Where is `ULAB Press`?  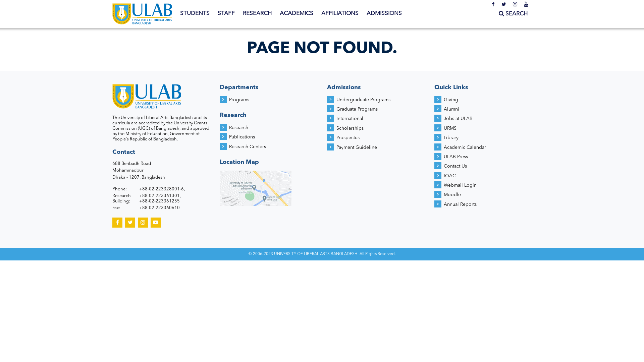 ULAB Press is located at coordinates (456, 157).